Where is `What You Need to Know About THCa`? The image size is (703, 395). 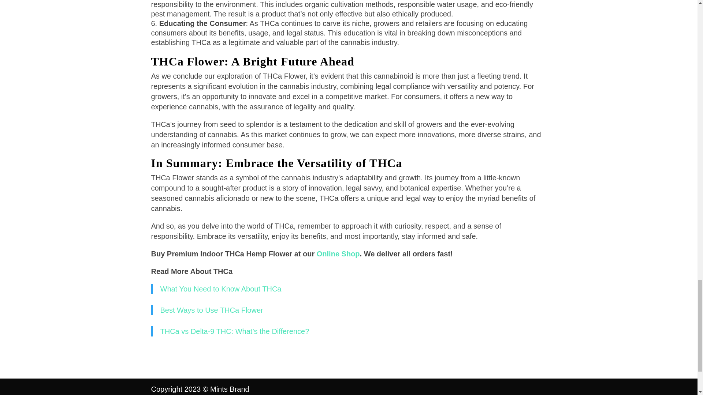
What You Need to Know About THCa is located at coordinates (221, 289).